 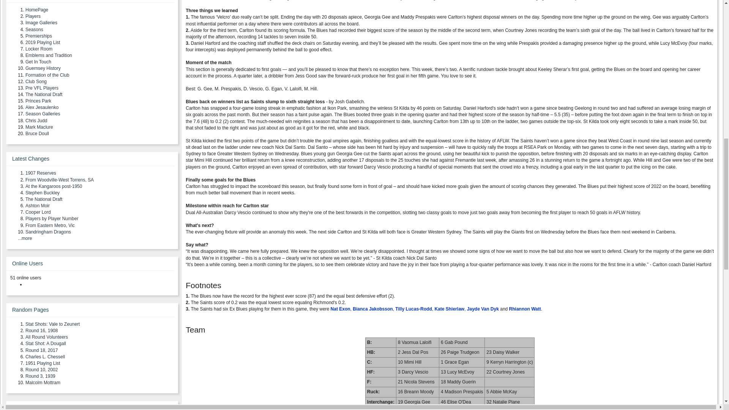 I want to click on Bianca Jakobsson, so click(x=373, y=309).